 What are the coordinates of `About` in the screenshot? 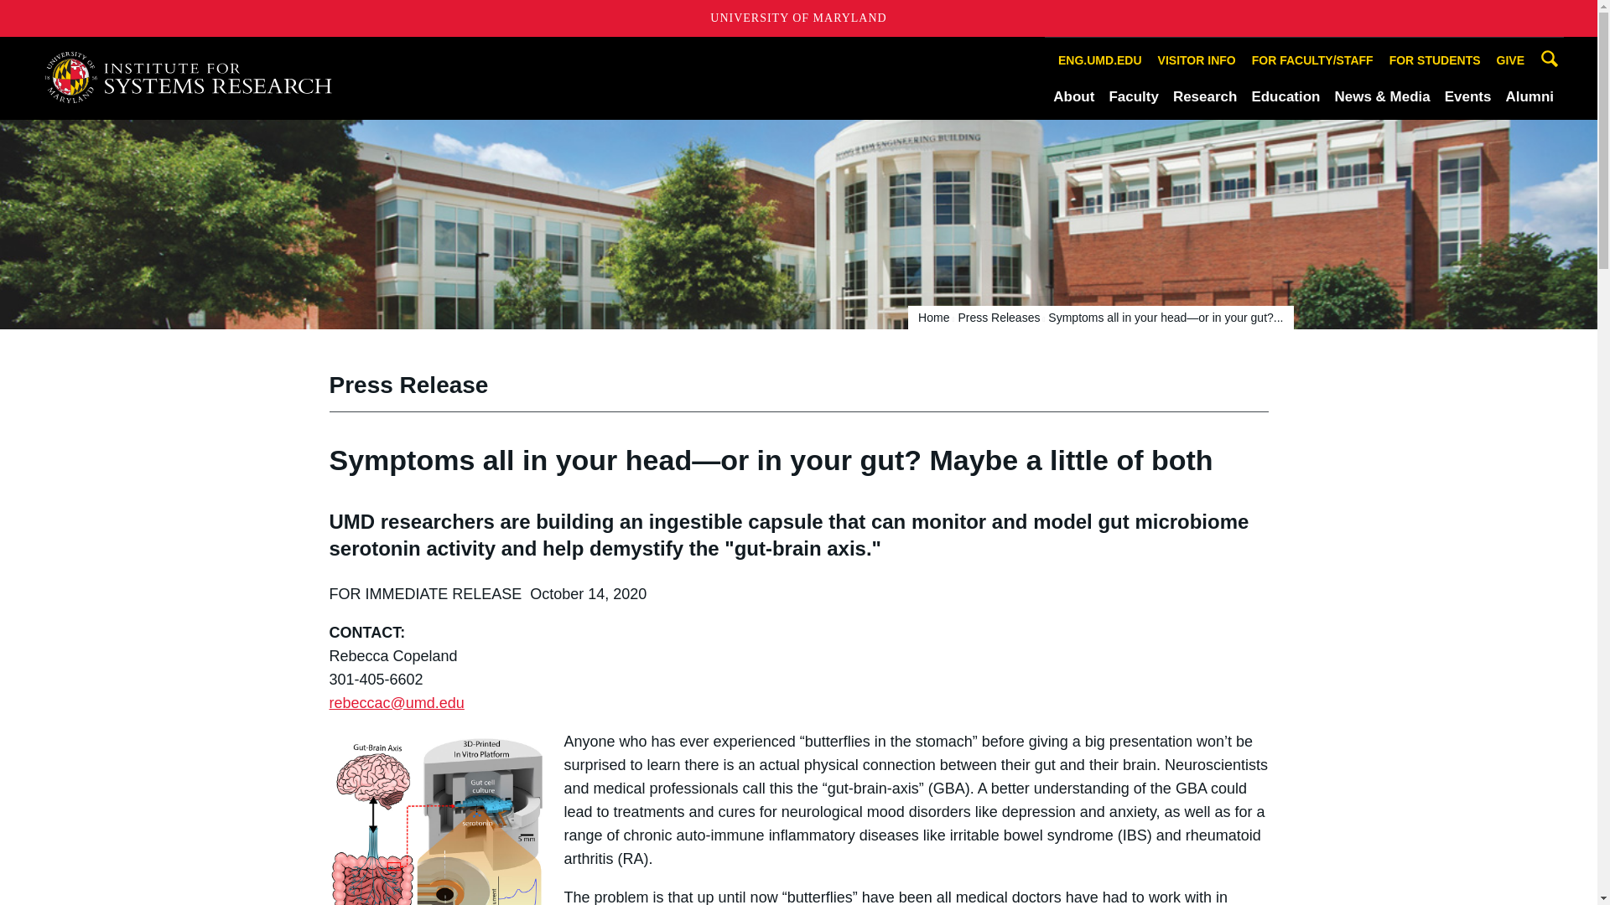 It's located at (1073, 96).